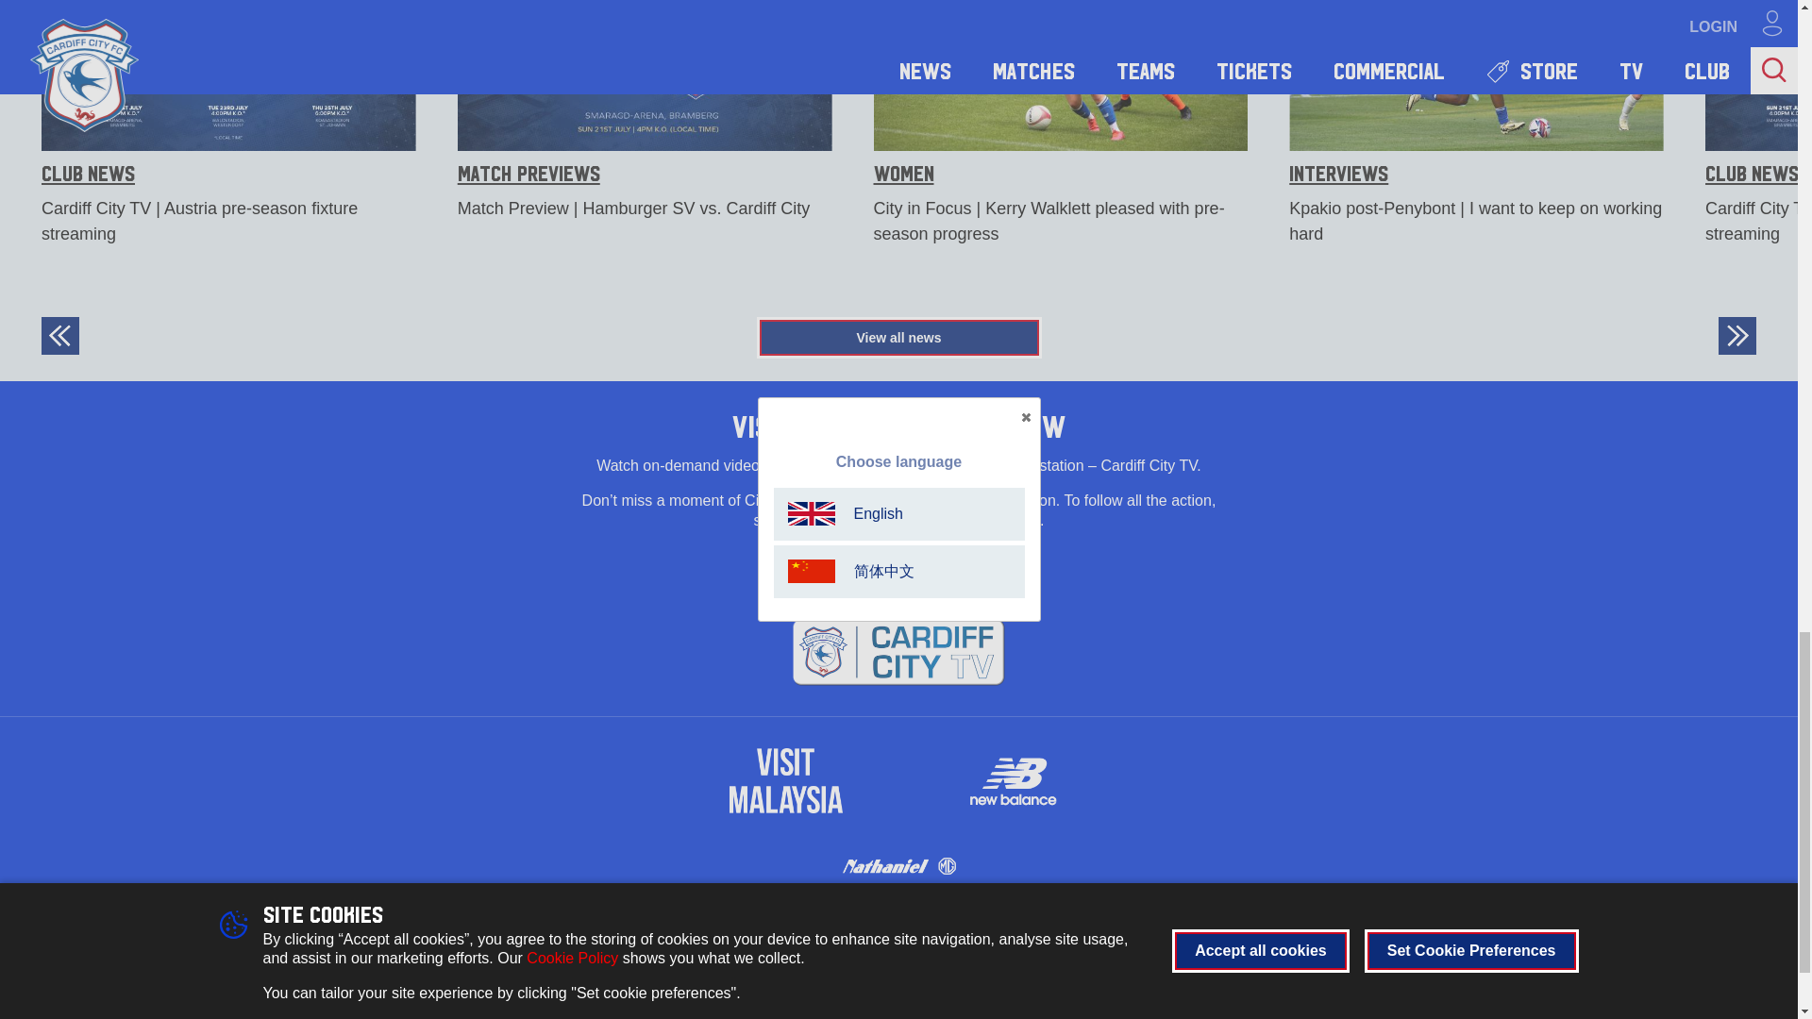  What do you see at coordinates (1012, 780) in the screenshot?
I see `New Balance` at bounding box center [1012, 780].